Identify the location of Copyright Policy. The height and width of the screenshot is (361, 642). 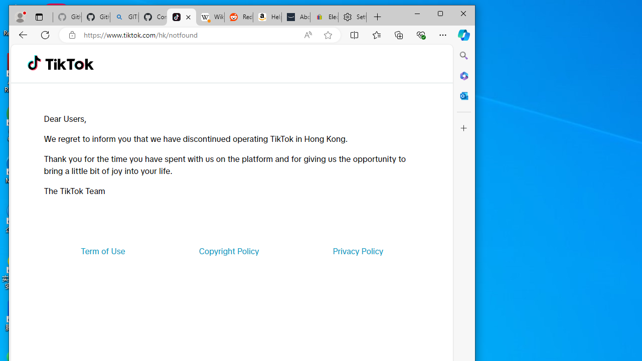
(229, 251).